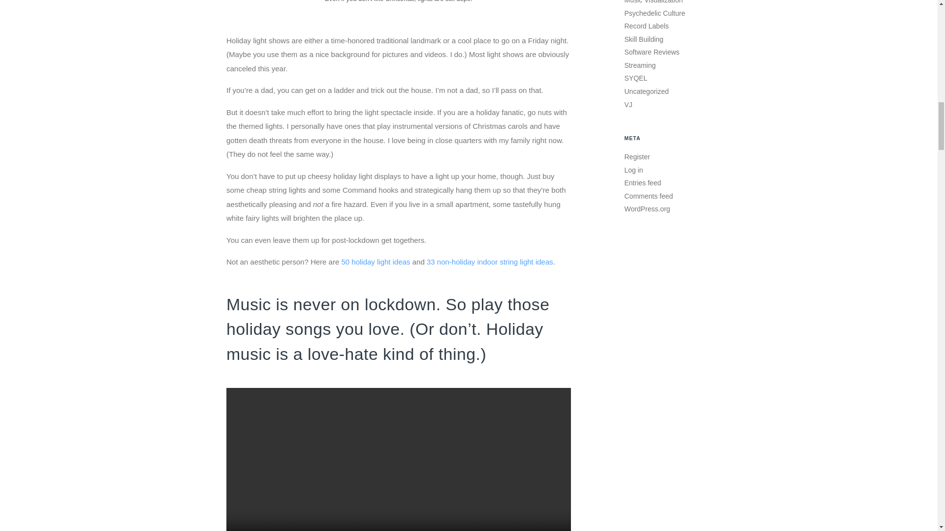 The width and height of the screenshot is (945, 531). I want to click on 50 holiday light ideas, so click(376, 262).